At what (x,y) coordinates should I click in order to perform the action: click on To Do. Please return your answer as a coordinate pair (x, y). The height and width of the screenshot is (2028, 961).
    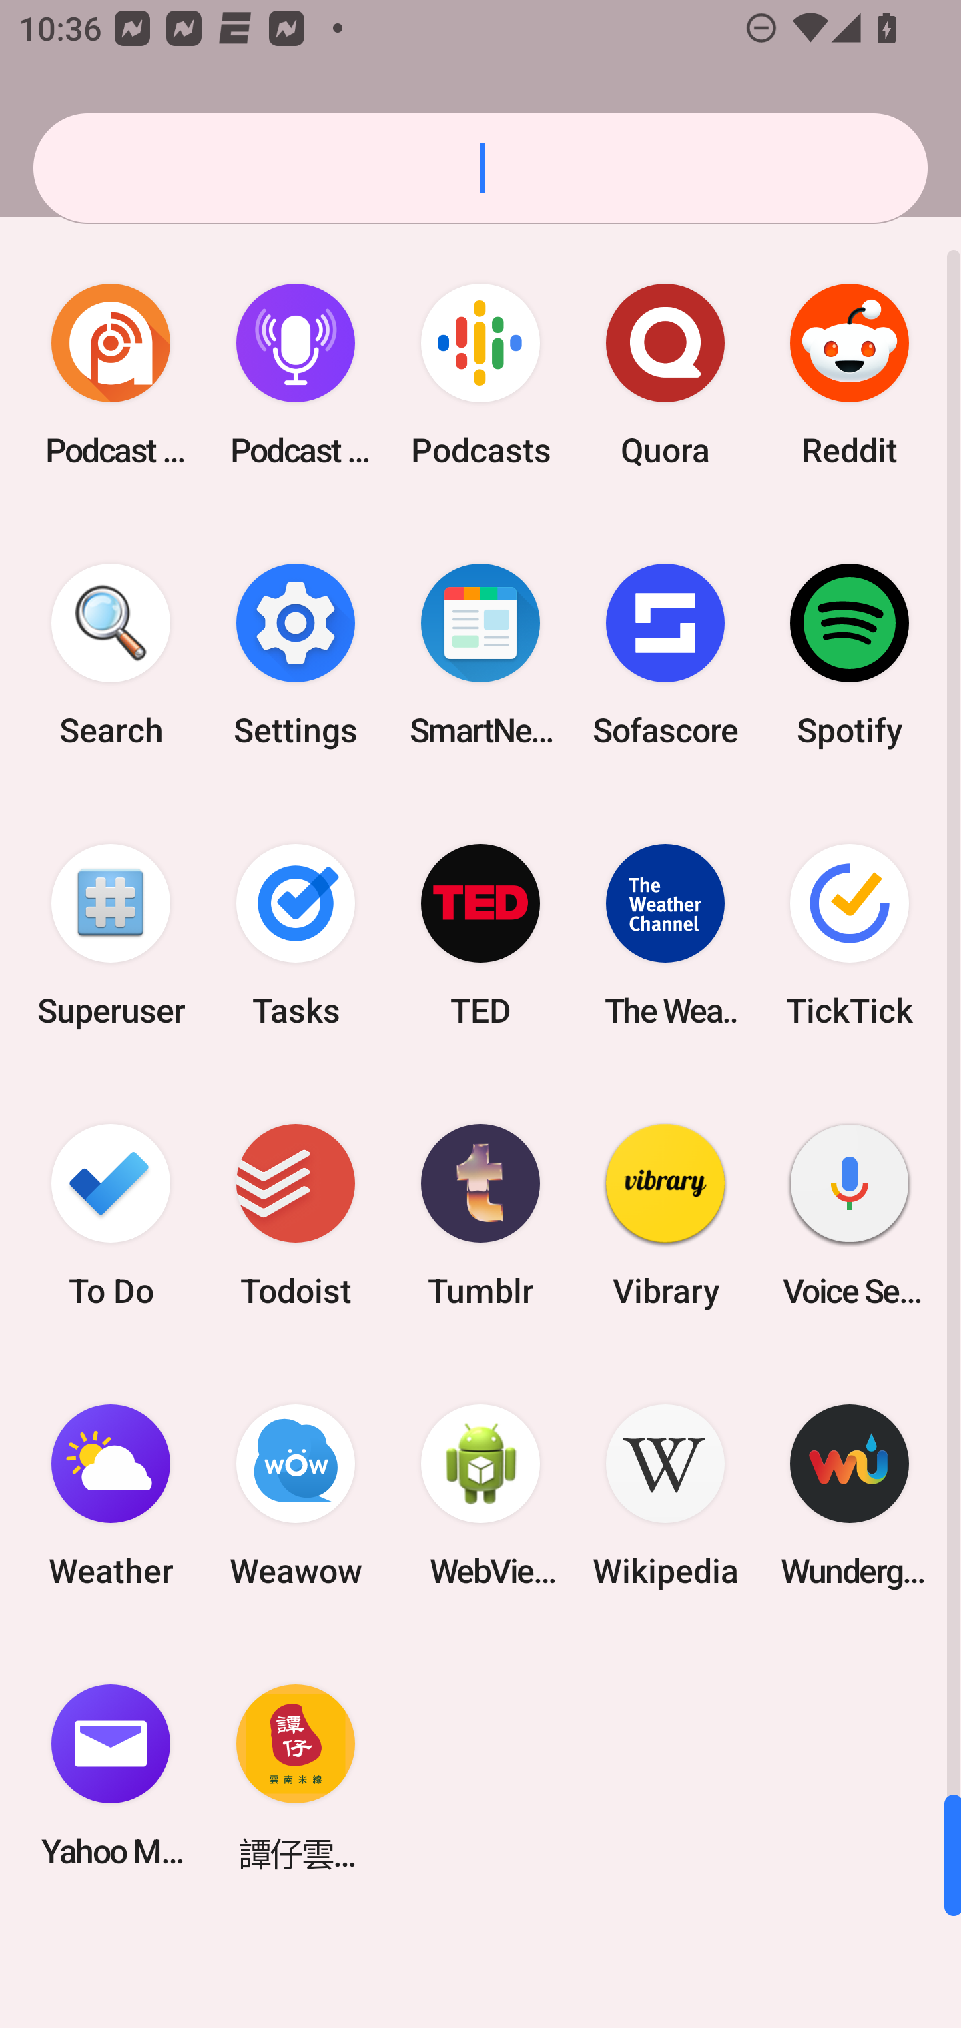
    Looking at the image, I should click on (111, 1214).